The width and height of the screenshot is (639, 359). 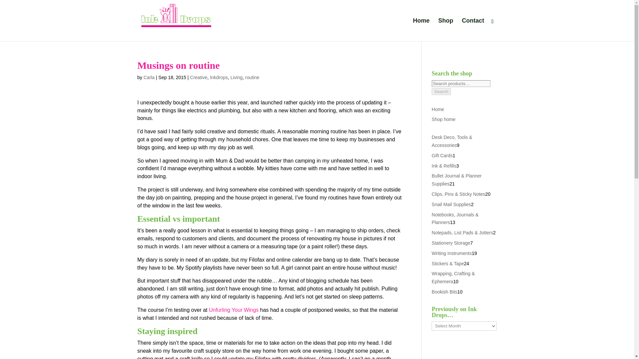 I want to click on routine, so click(x=252, y=77).